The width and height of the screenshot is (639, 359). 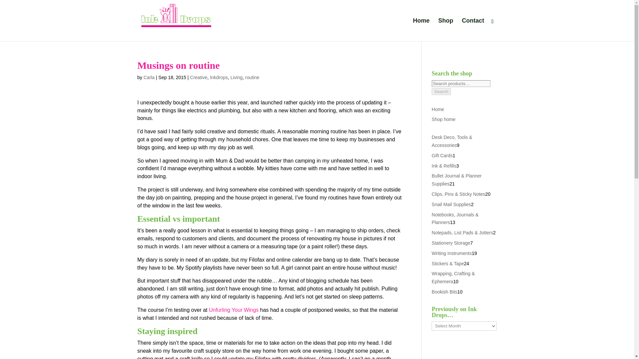 I want to click on routine, so click(x=252, y=77).